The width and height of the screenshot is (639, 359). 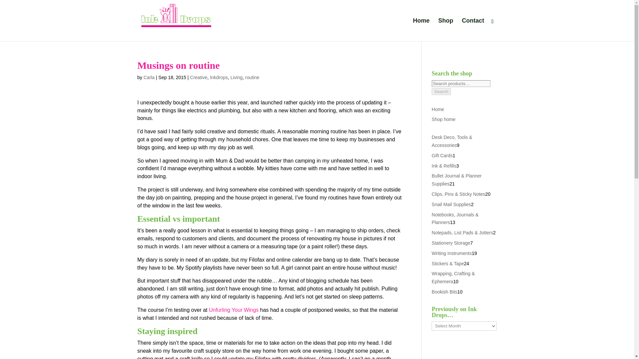 I want to click on routine, so click(x=252, y=77).